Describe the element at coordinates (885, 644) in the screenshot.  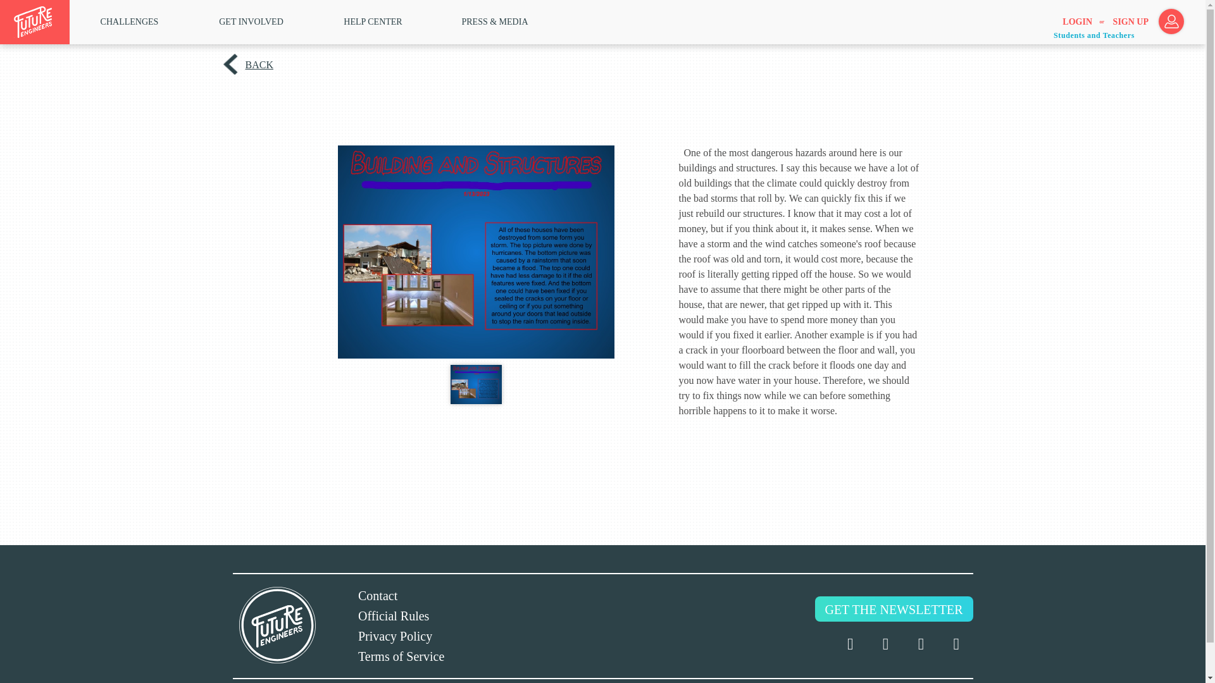
I see `Follow us on Facebook` at that location.